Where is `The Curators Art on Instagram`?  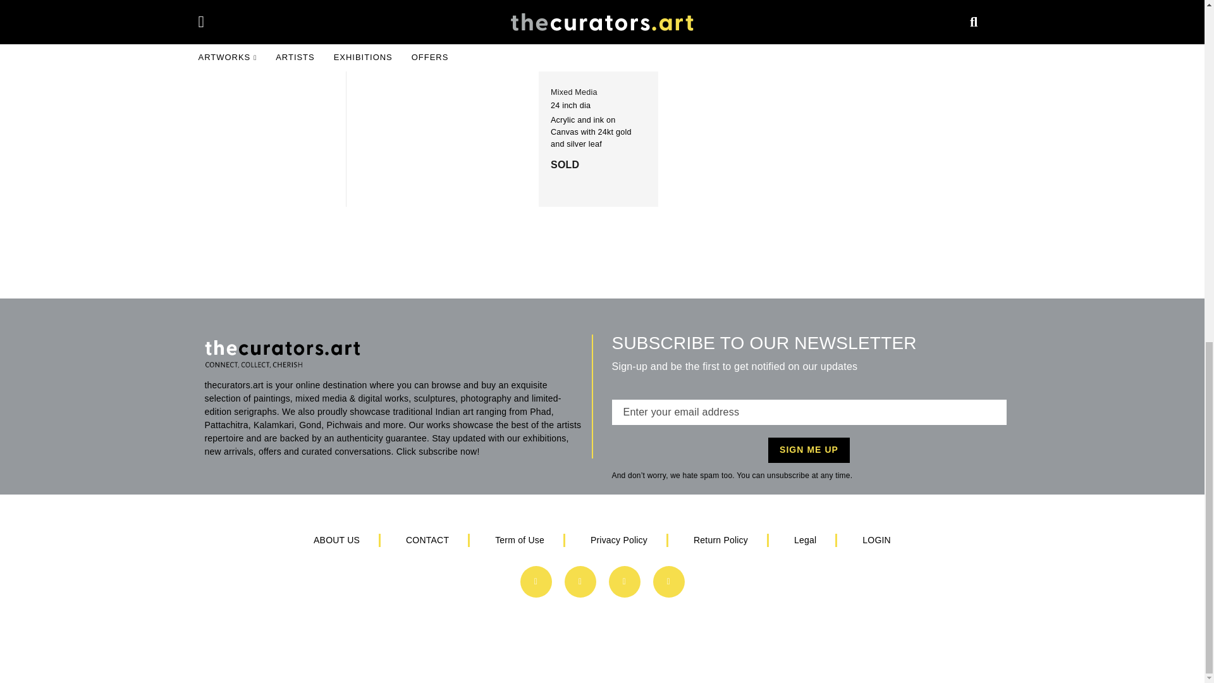
The Curators Art on Instagram is located at coordinates (668, 581).